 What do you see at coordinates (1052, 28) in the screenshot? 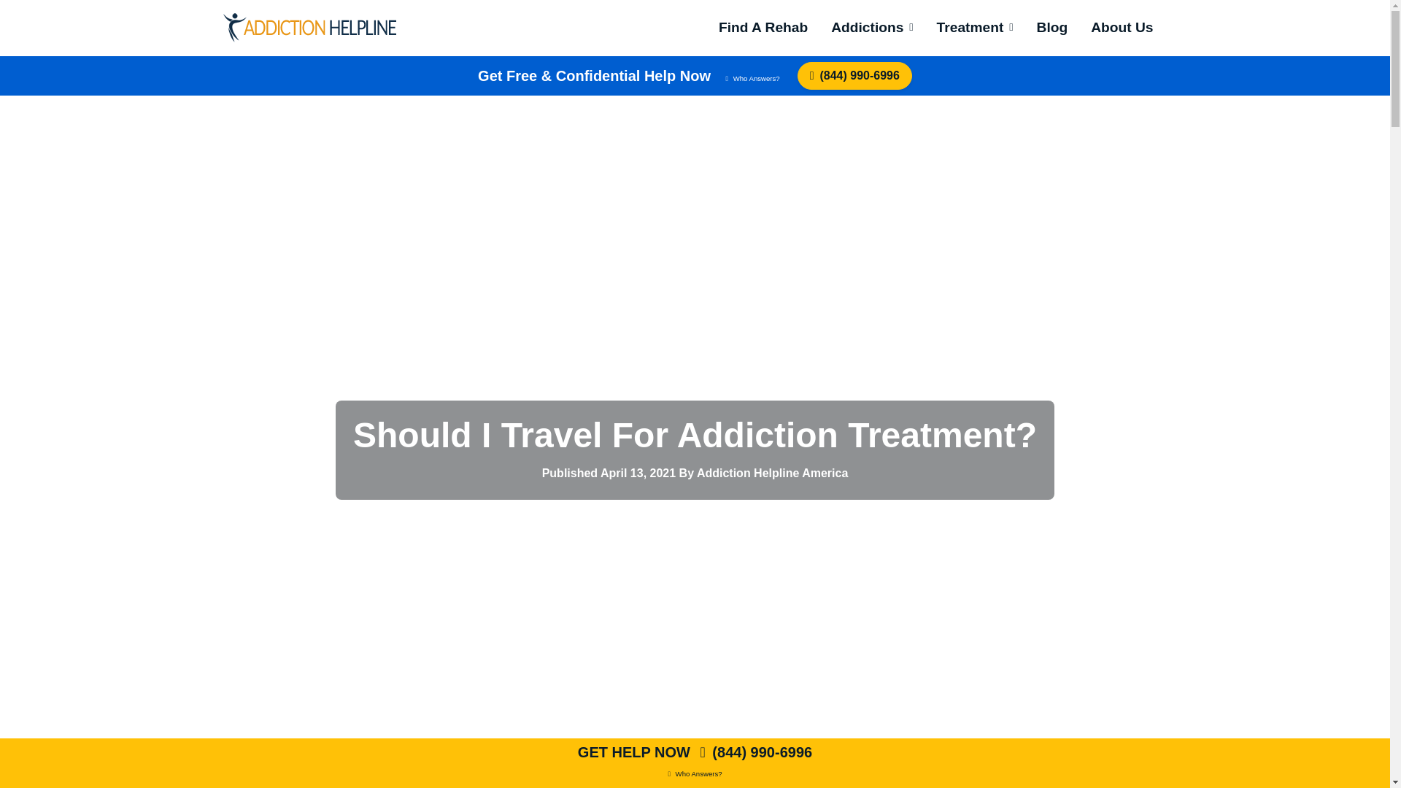
I see `Blog` at bounding box center [1052, 28].